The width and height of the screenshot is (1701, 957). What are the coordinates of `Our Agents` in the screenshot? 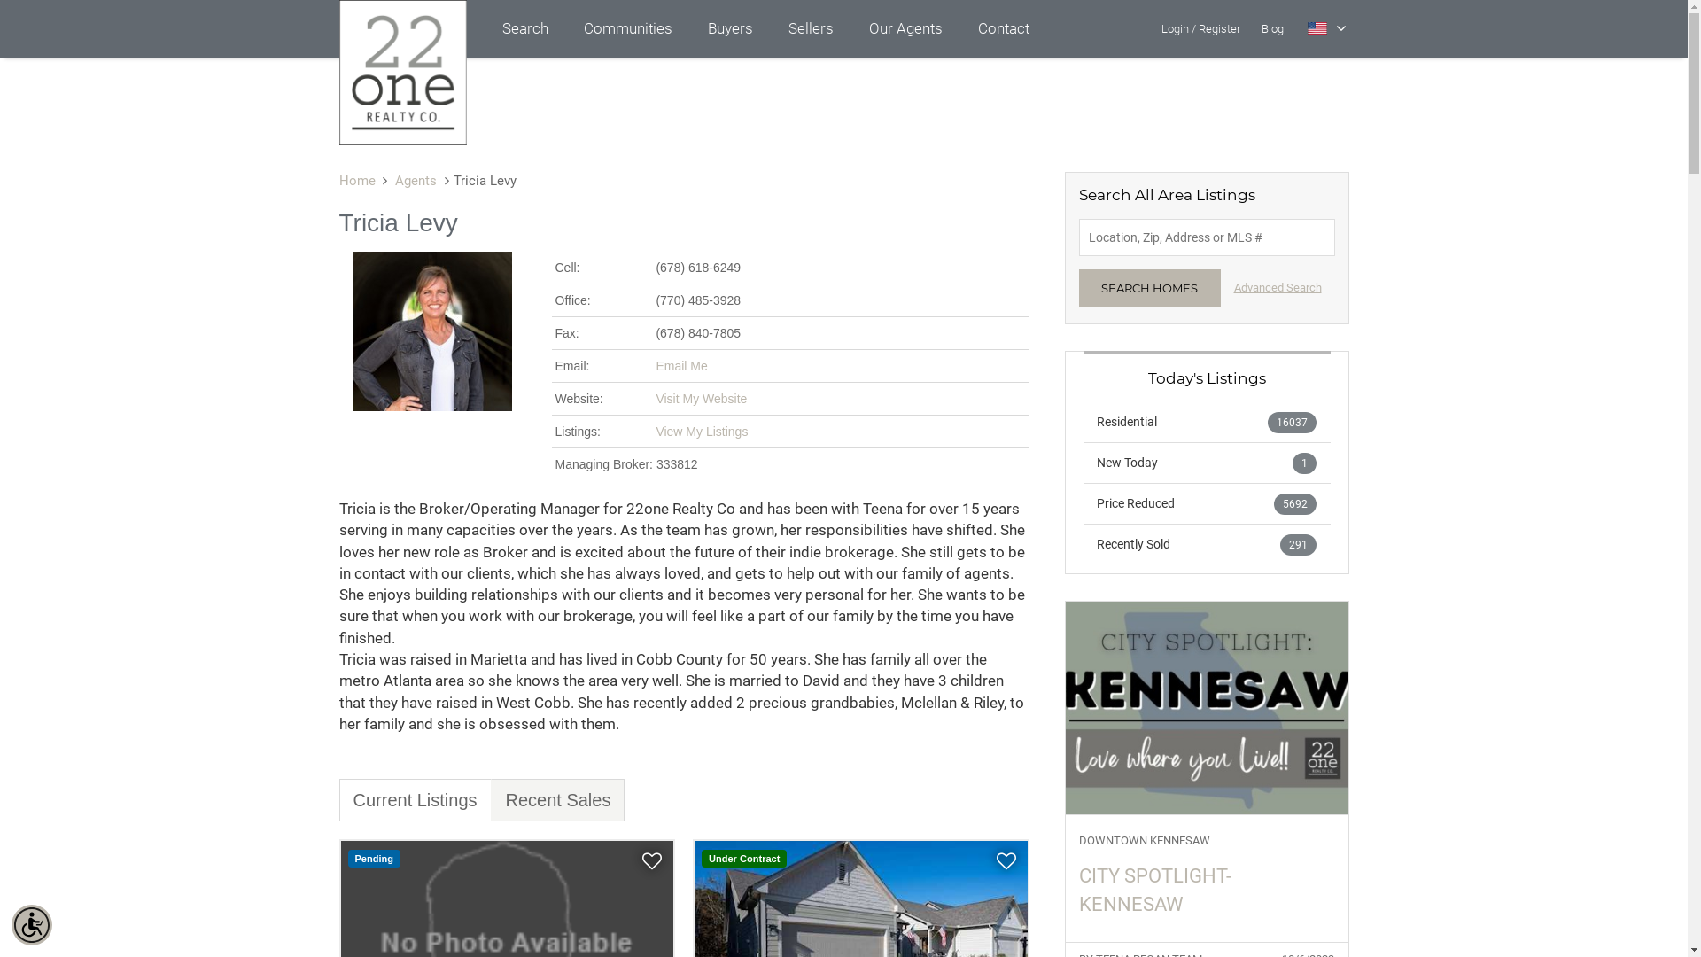 It's located at (905, 28).